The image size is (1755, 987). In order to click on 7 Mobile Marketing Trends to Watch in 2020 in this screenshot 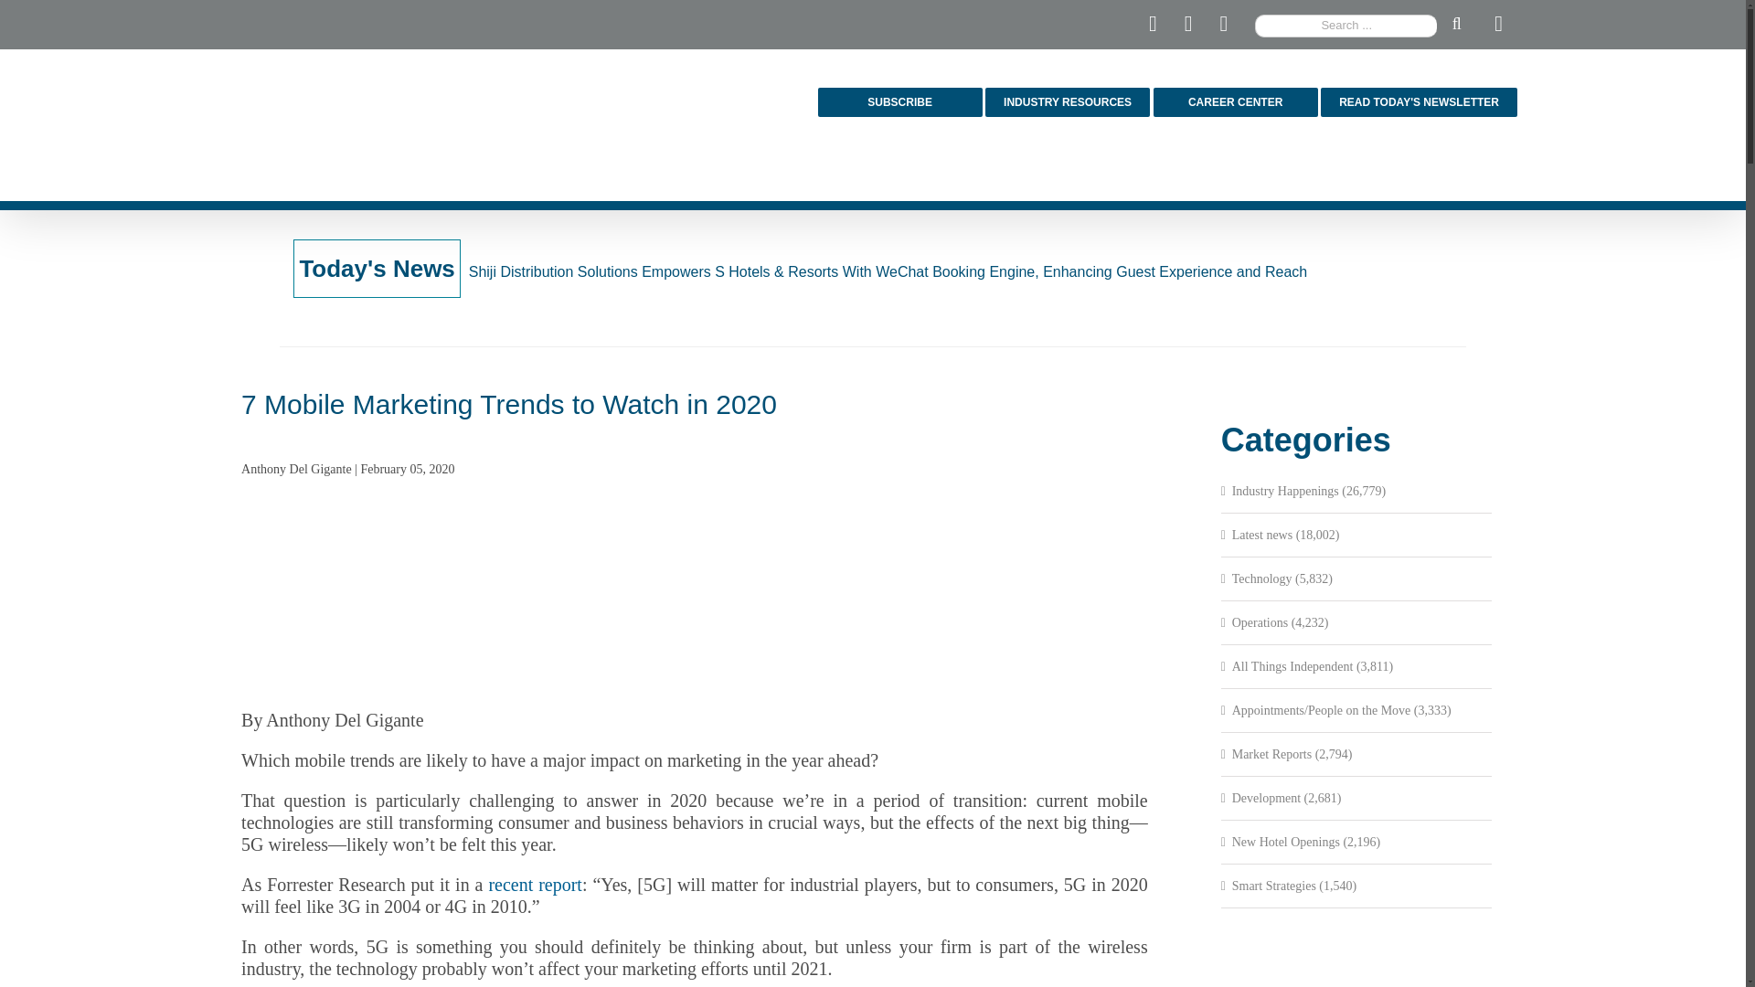, I will do `click(695, 595)`.